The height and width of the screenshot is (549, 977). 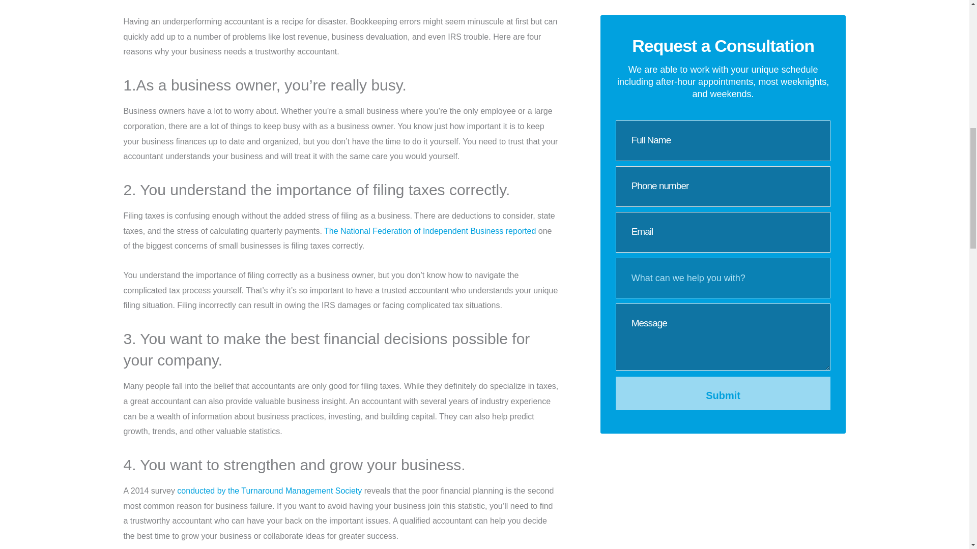 I want to click on conducted by the Turnaround Management Society, so click(x=269, y=491).